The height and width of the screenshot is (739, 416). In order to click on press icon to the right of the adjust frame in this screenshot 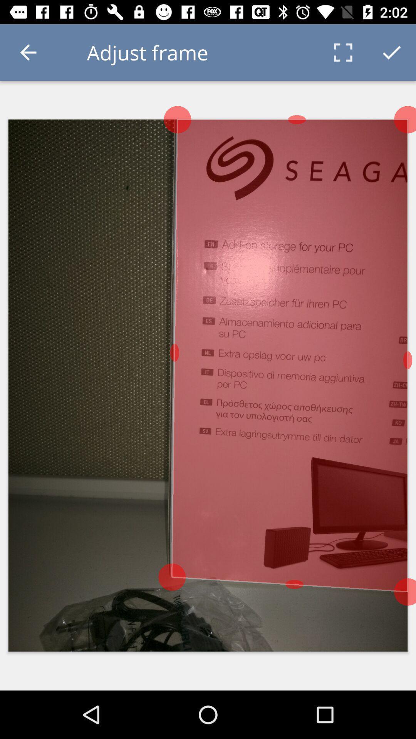, I will do `click(343, 52)`.